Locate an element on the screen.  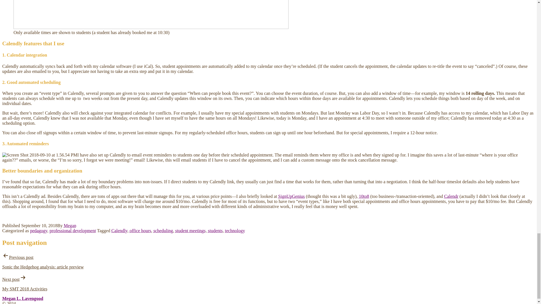
10to8 is located at coordinates (364, 196).